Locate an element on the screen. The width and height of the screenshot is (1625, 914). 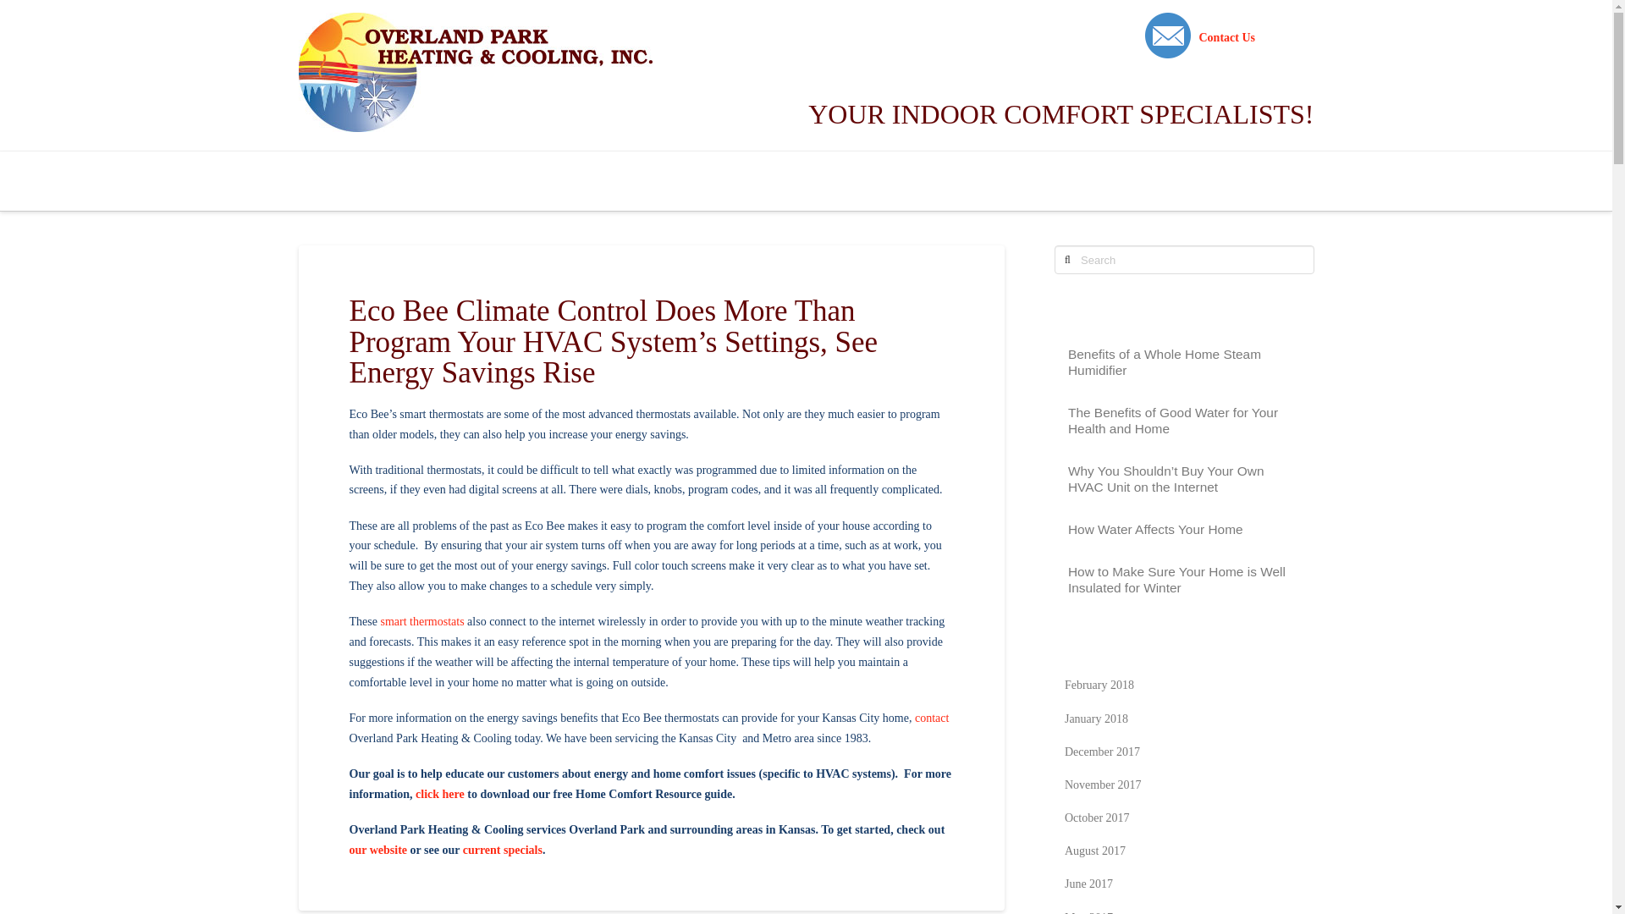
smart thermostats is located at coordinates (421, 621).